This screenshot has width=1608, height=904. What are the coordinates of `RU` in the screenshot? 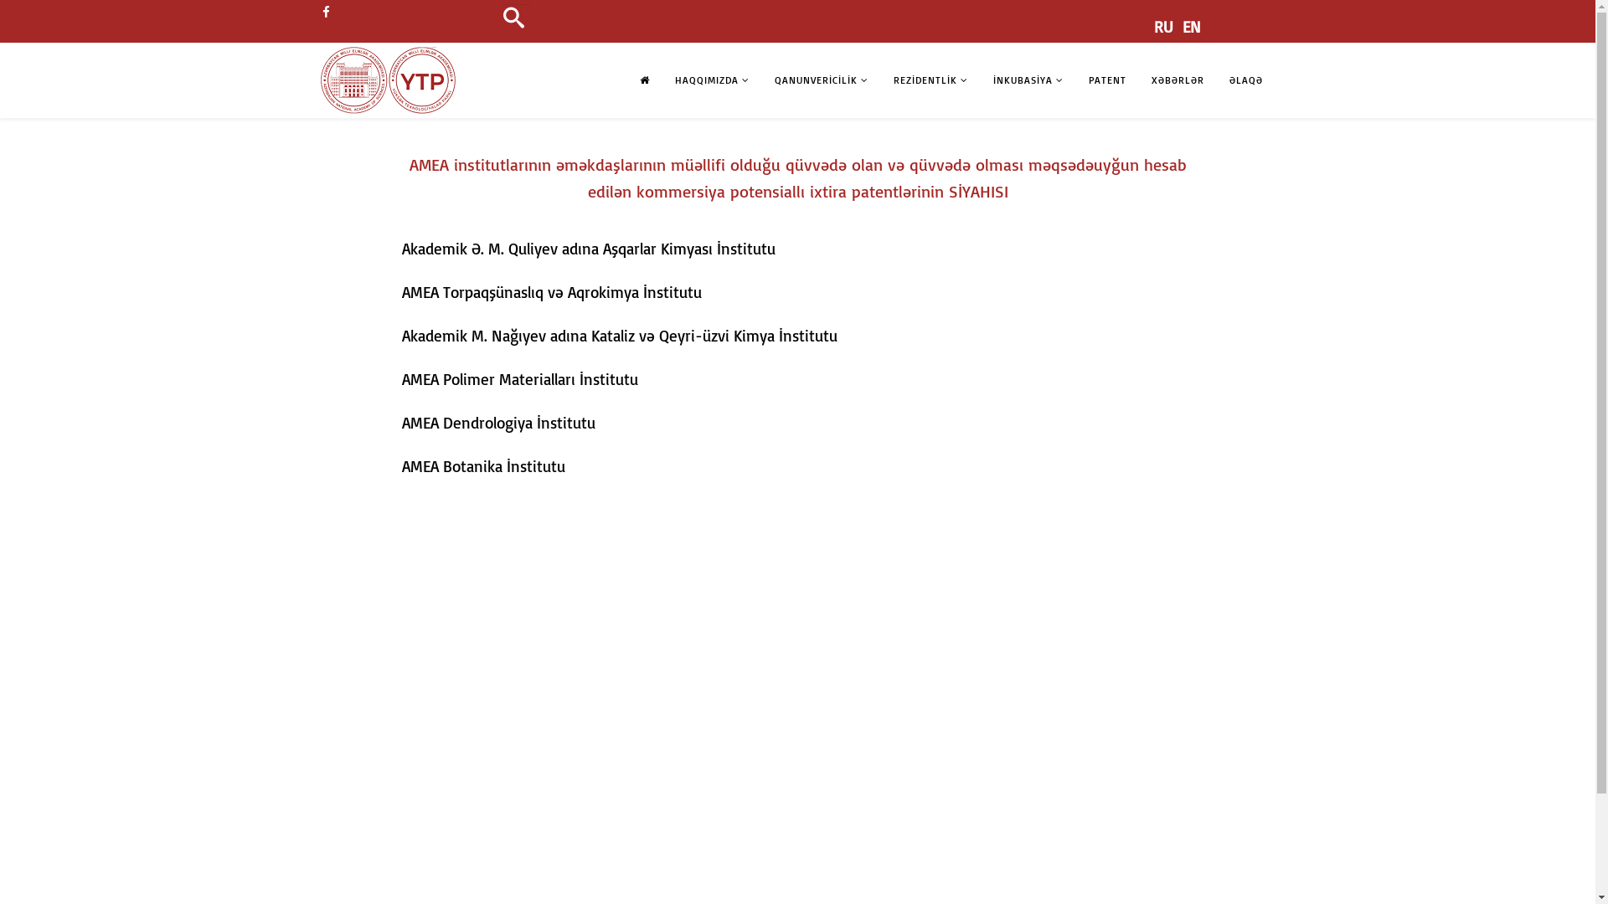 It's located at (1164, 27).